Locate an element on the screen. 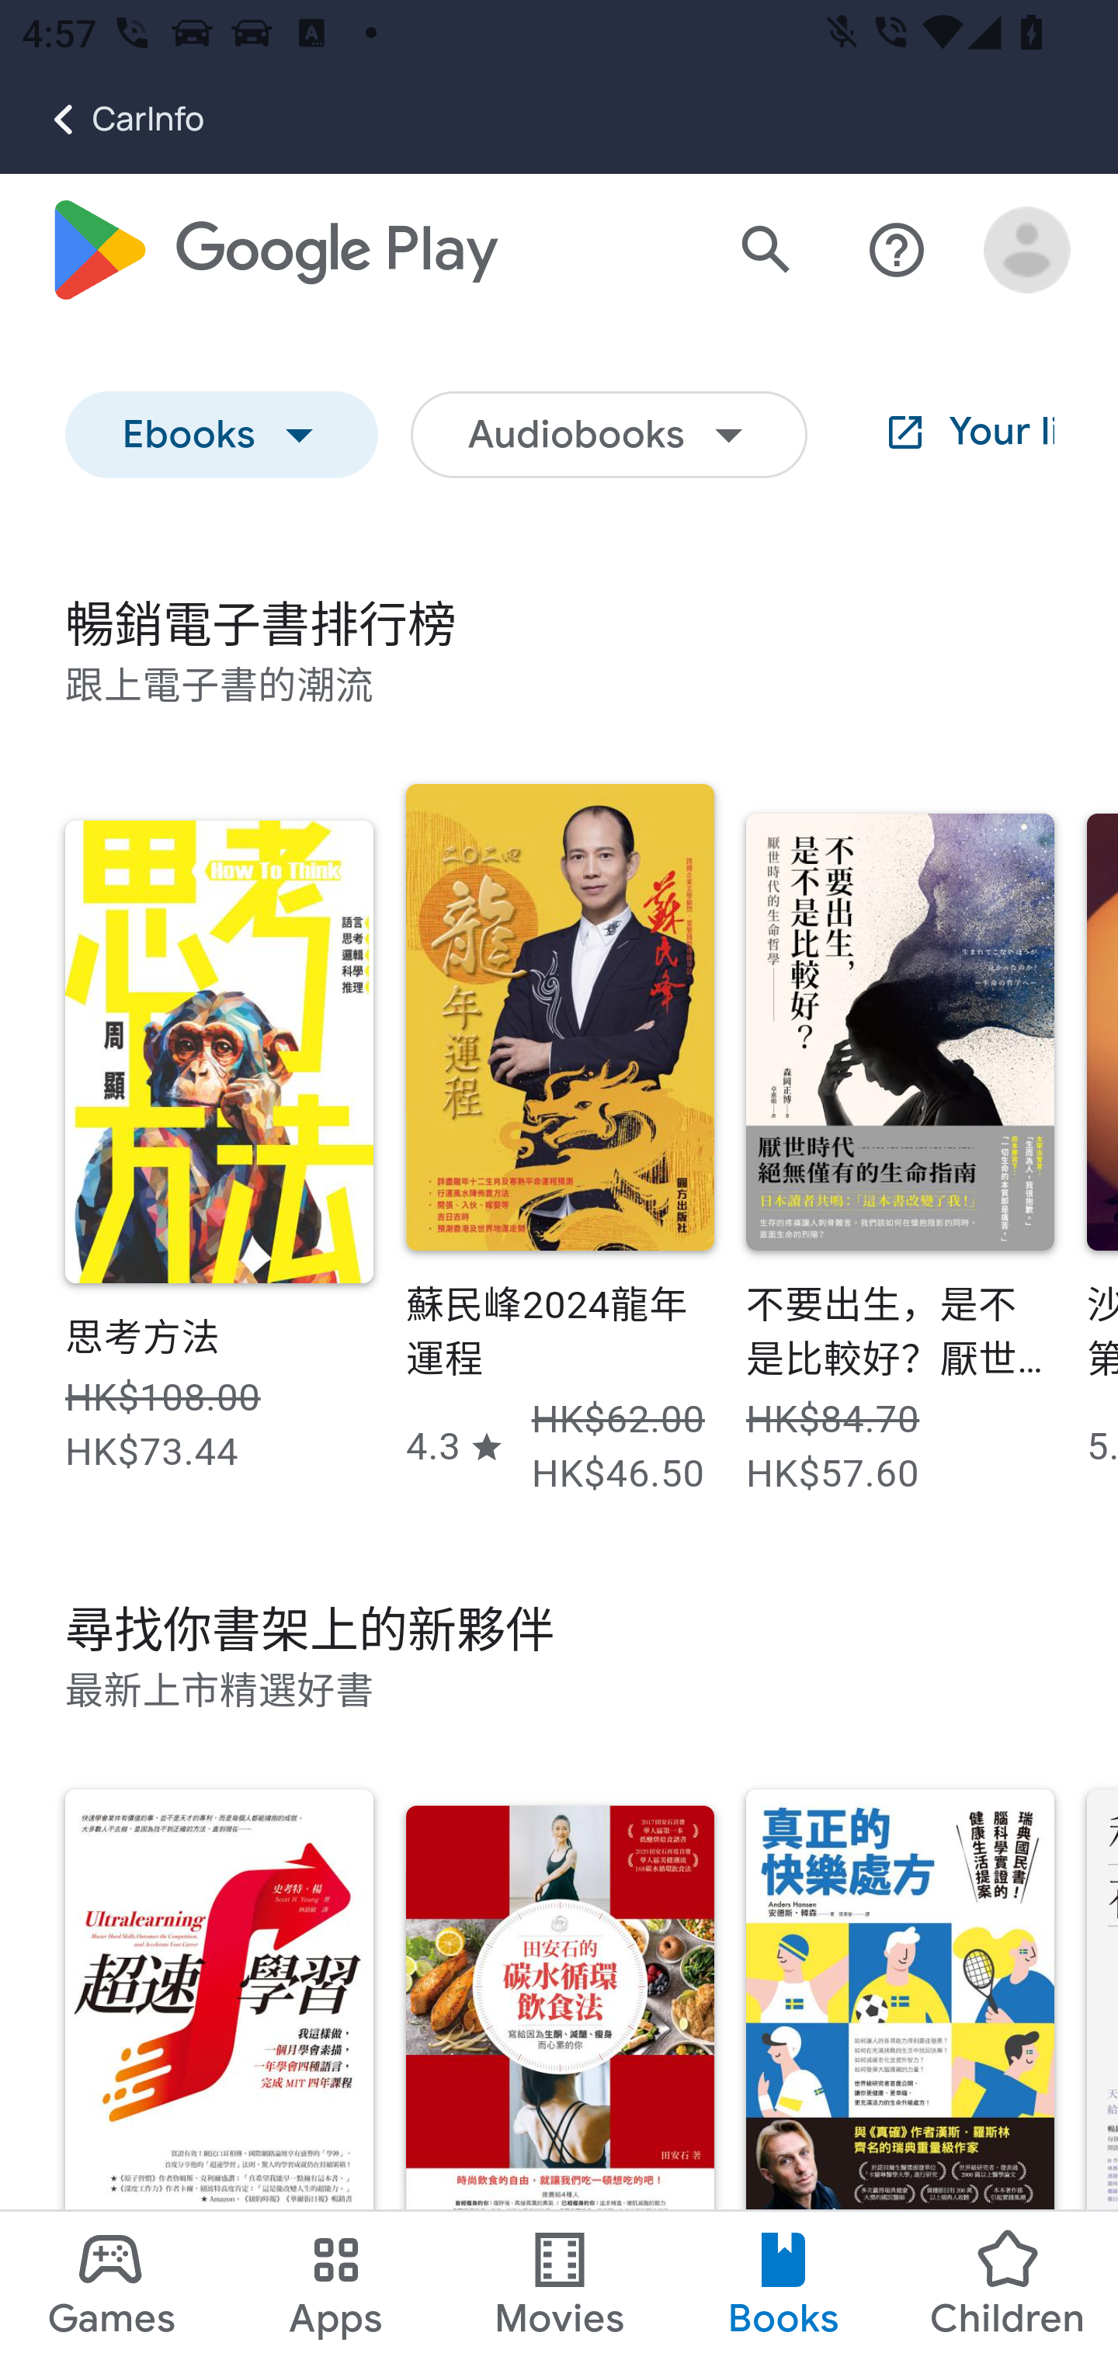 The height and width of the screenshot is (2360, 1118). Ebooks is located at coordinates (222, 436).